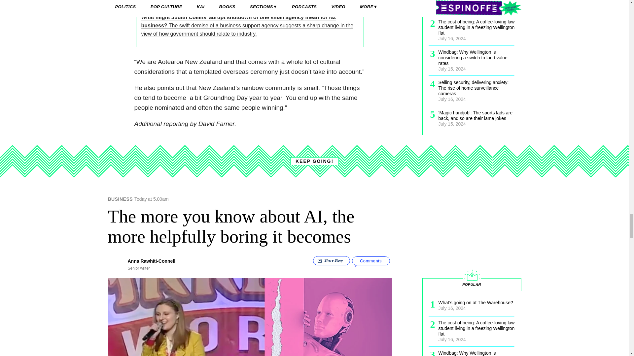 Image resolution: width=634 pixels, height=356 pixels. What do you see at coordinates (314, 161) in the screenshot?
I see `KEEP GOING!` at bounding box center [314, 161].